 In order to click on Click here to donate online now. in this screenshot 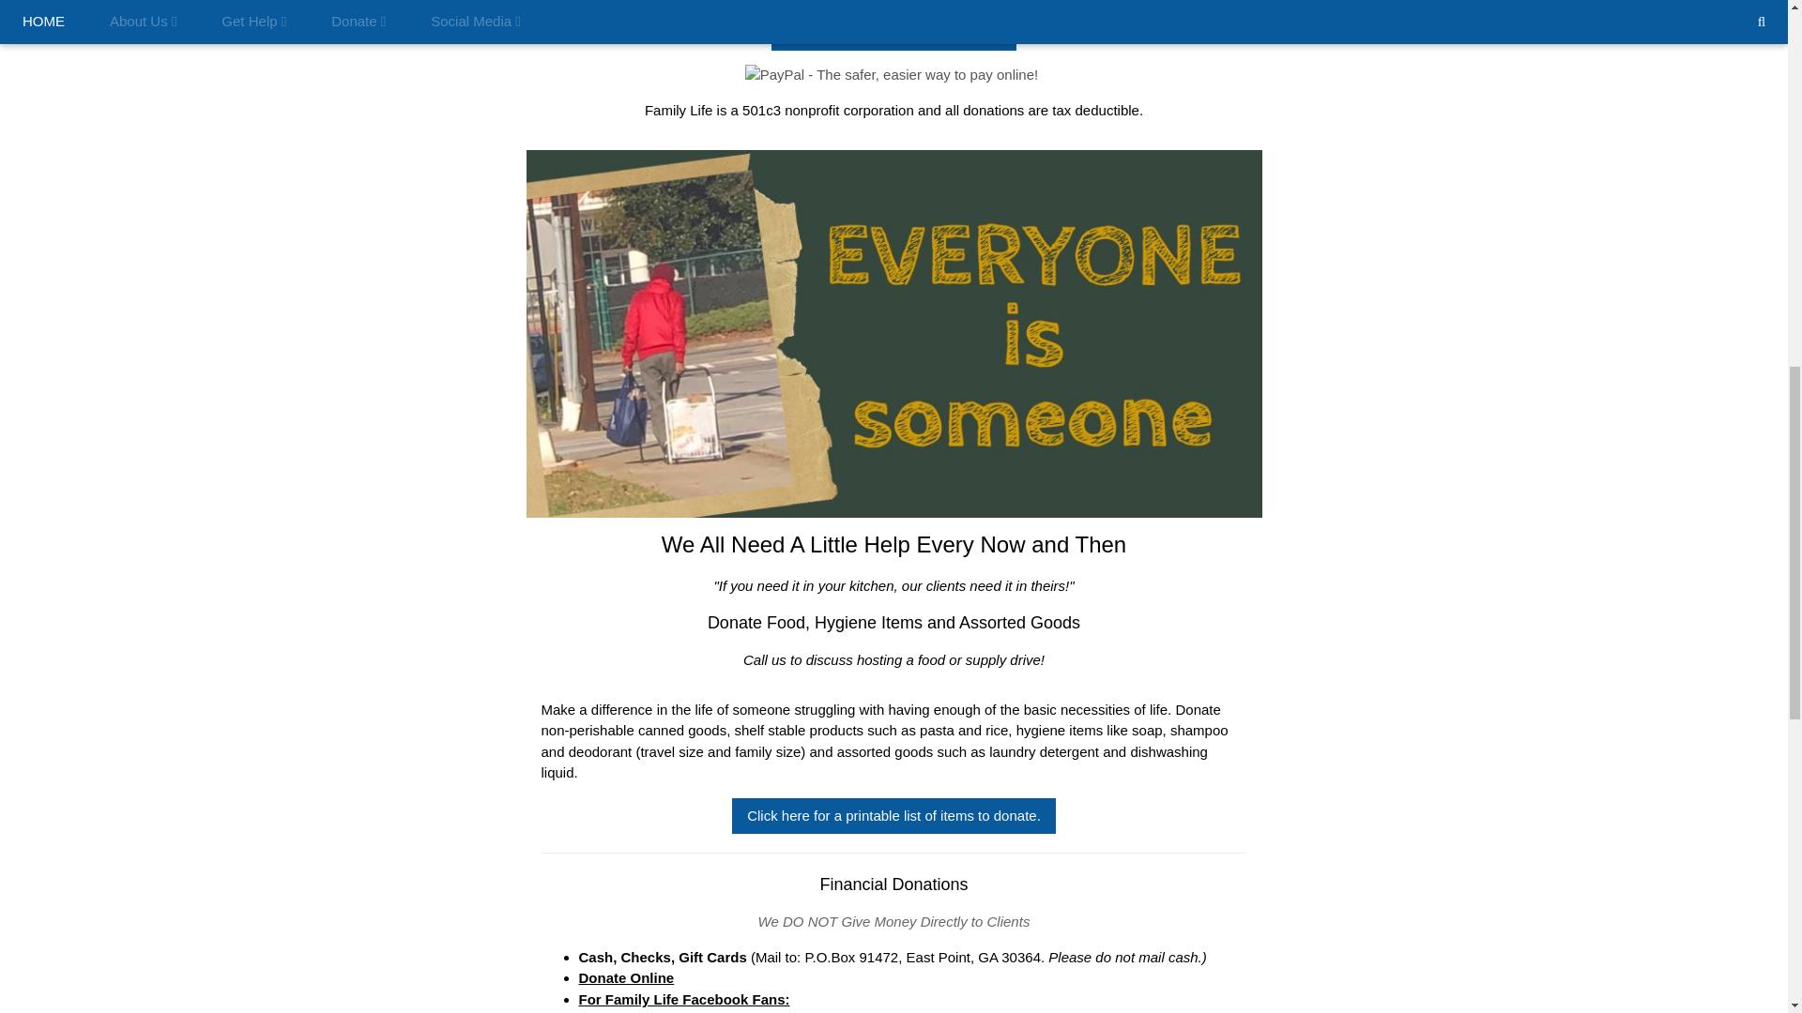, I will do `click(893, 34)`.